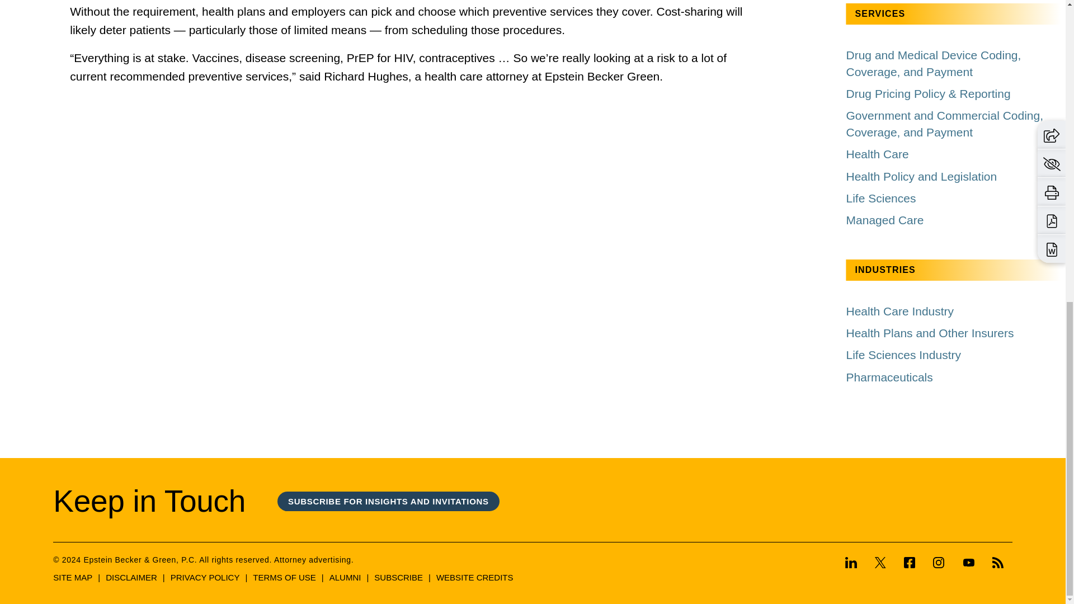 This screenshot has width=1074, height=604. What do you see at coordinates (880, 563) in the screenshot?
I see `Twitter` at bounding box center [880, 563].